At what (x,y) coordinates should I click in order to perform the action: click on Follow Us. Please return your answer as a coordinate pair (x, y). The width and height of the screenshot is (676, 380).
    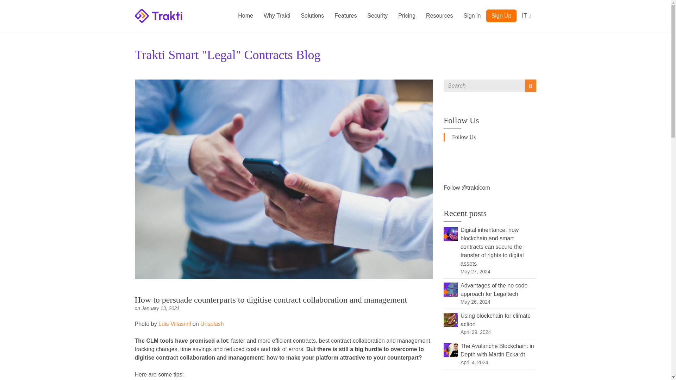
    Looking at the image, I should click on (464, 137).